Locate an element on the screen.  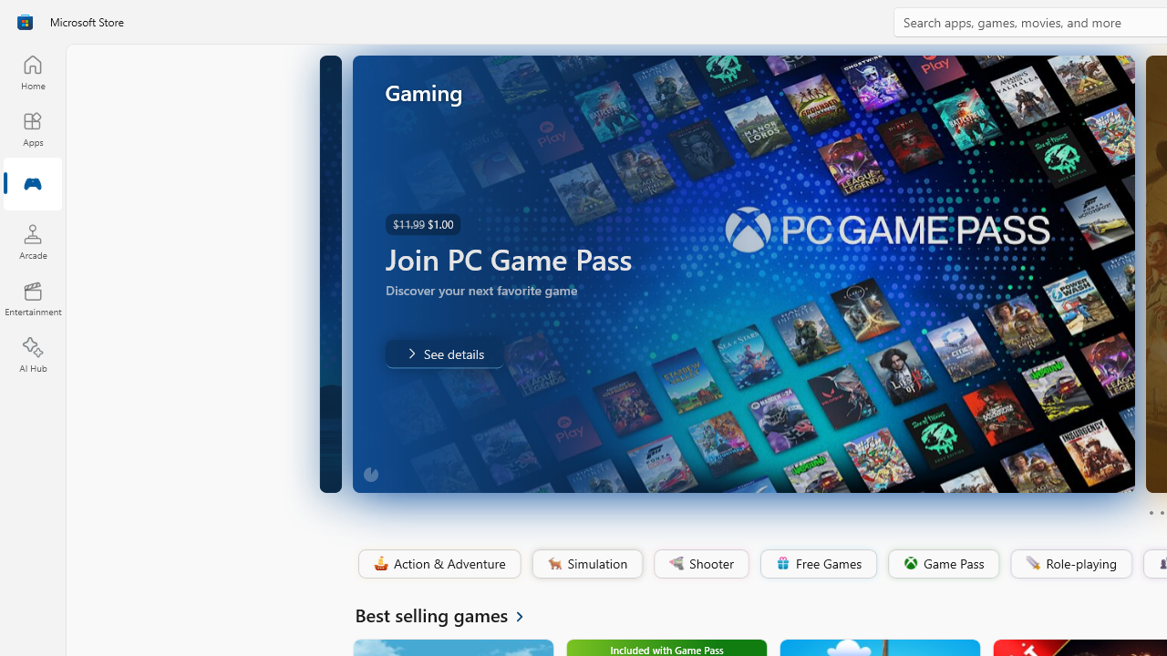
Simulation is located at coordinates (586, 564).